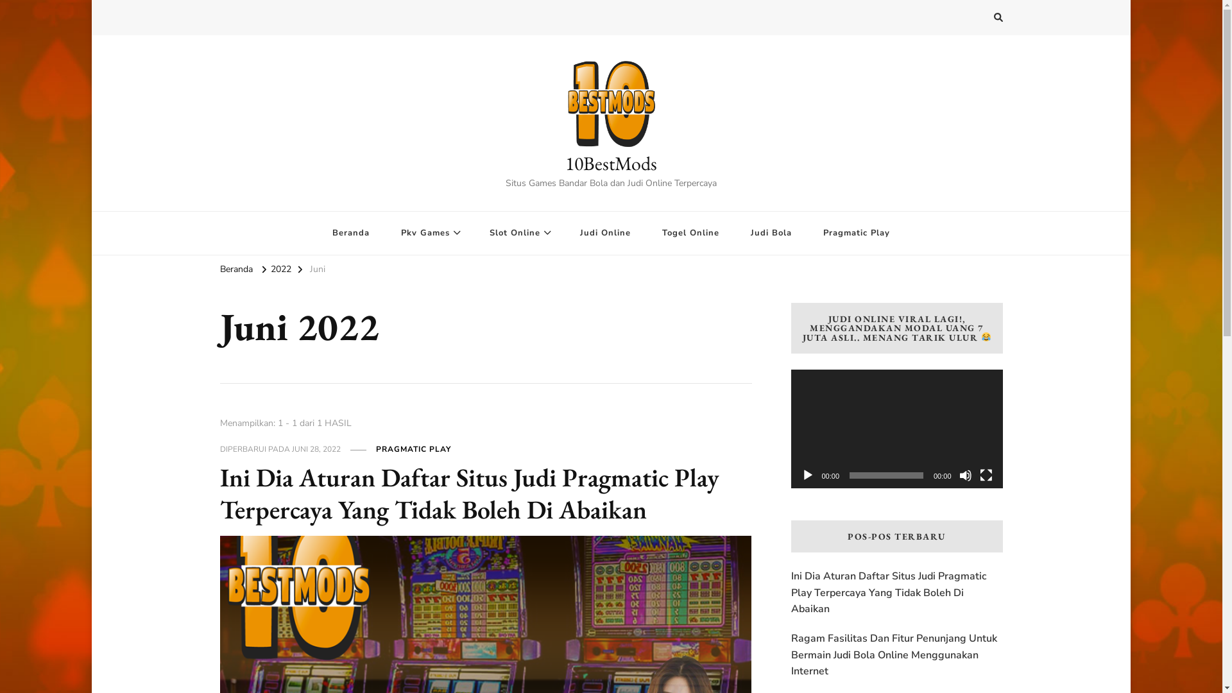 Image resolution: width=1232 pixels, height=693 pixels. Describe the element at coordinates (857, 234) in the screenshot. I see `Pragmatic Play` at that location.